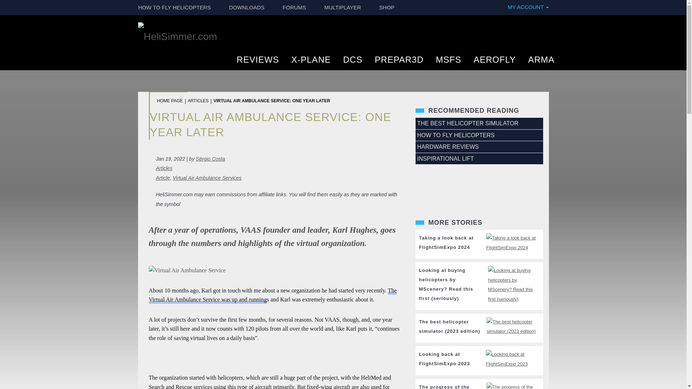 The image size is (692, 389). What do you see at coordinates (174, 8) in the screenshot?
I see `HOW TO FLY HELICOPTERS` at bounding box center [174, 8].